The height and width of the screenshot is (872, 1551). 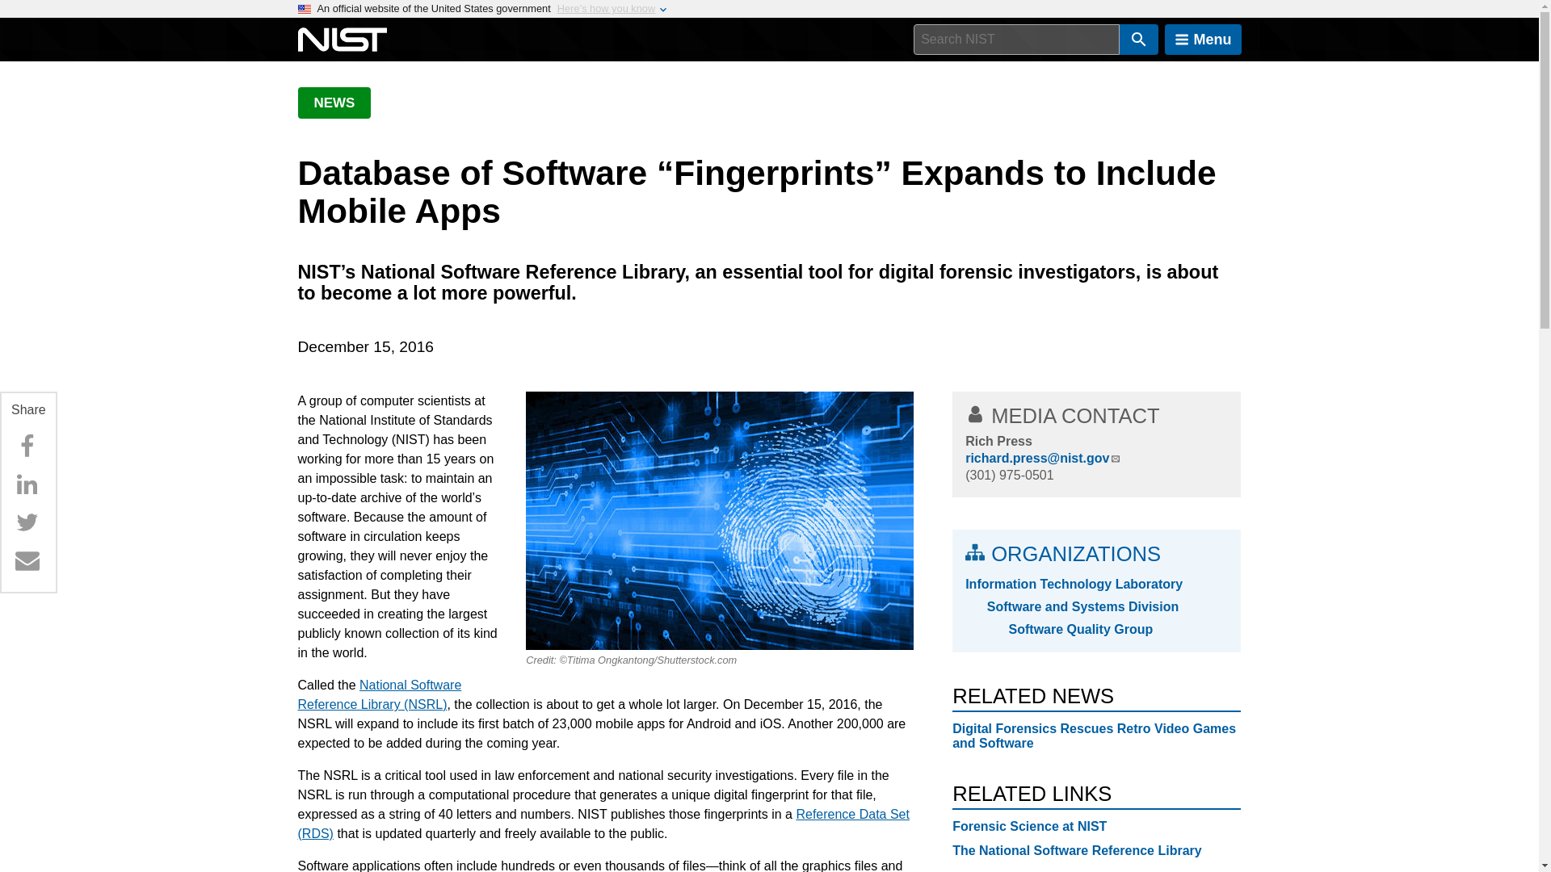 What do you see at coordinates (1096, 584) in the screenshot?
I see `Information Technology Laboratory` at bounding box center [1096, 584].